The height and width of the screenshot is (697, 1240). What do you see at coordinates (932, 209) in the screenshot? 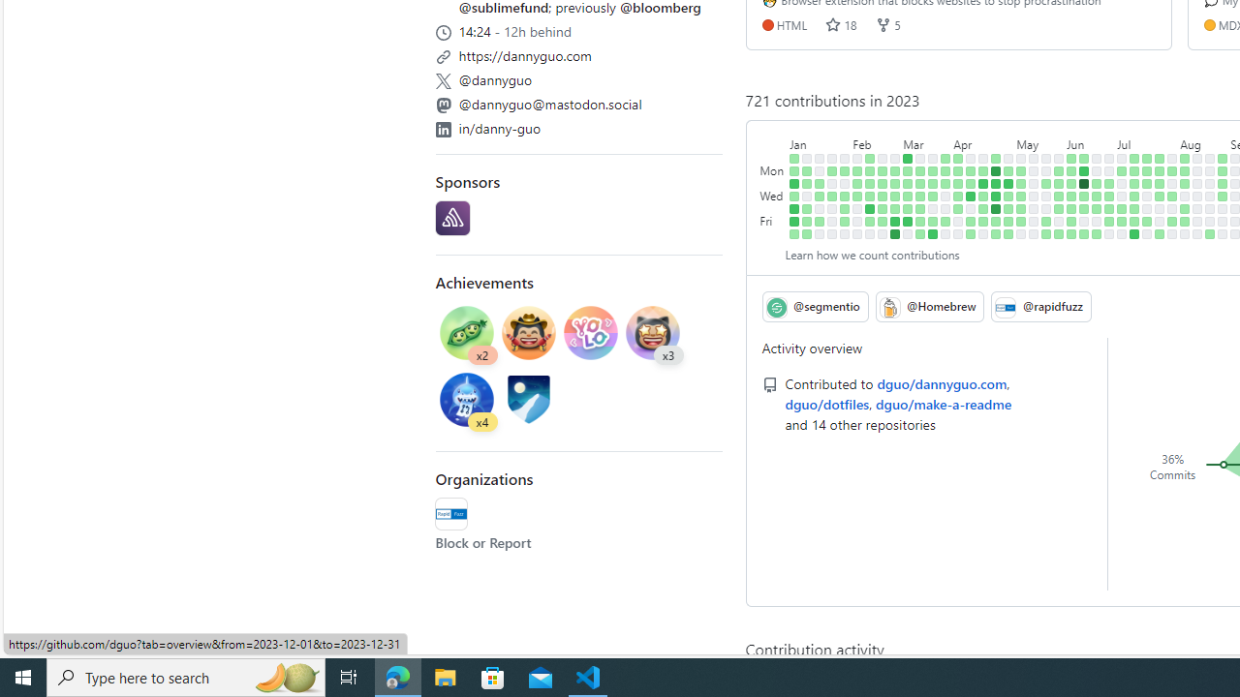
I see `No contributions on March 23rd.` at bounding box center [932, 209].